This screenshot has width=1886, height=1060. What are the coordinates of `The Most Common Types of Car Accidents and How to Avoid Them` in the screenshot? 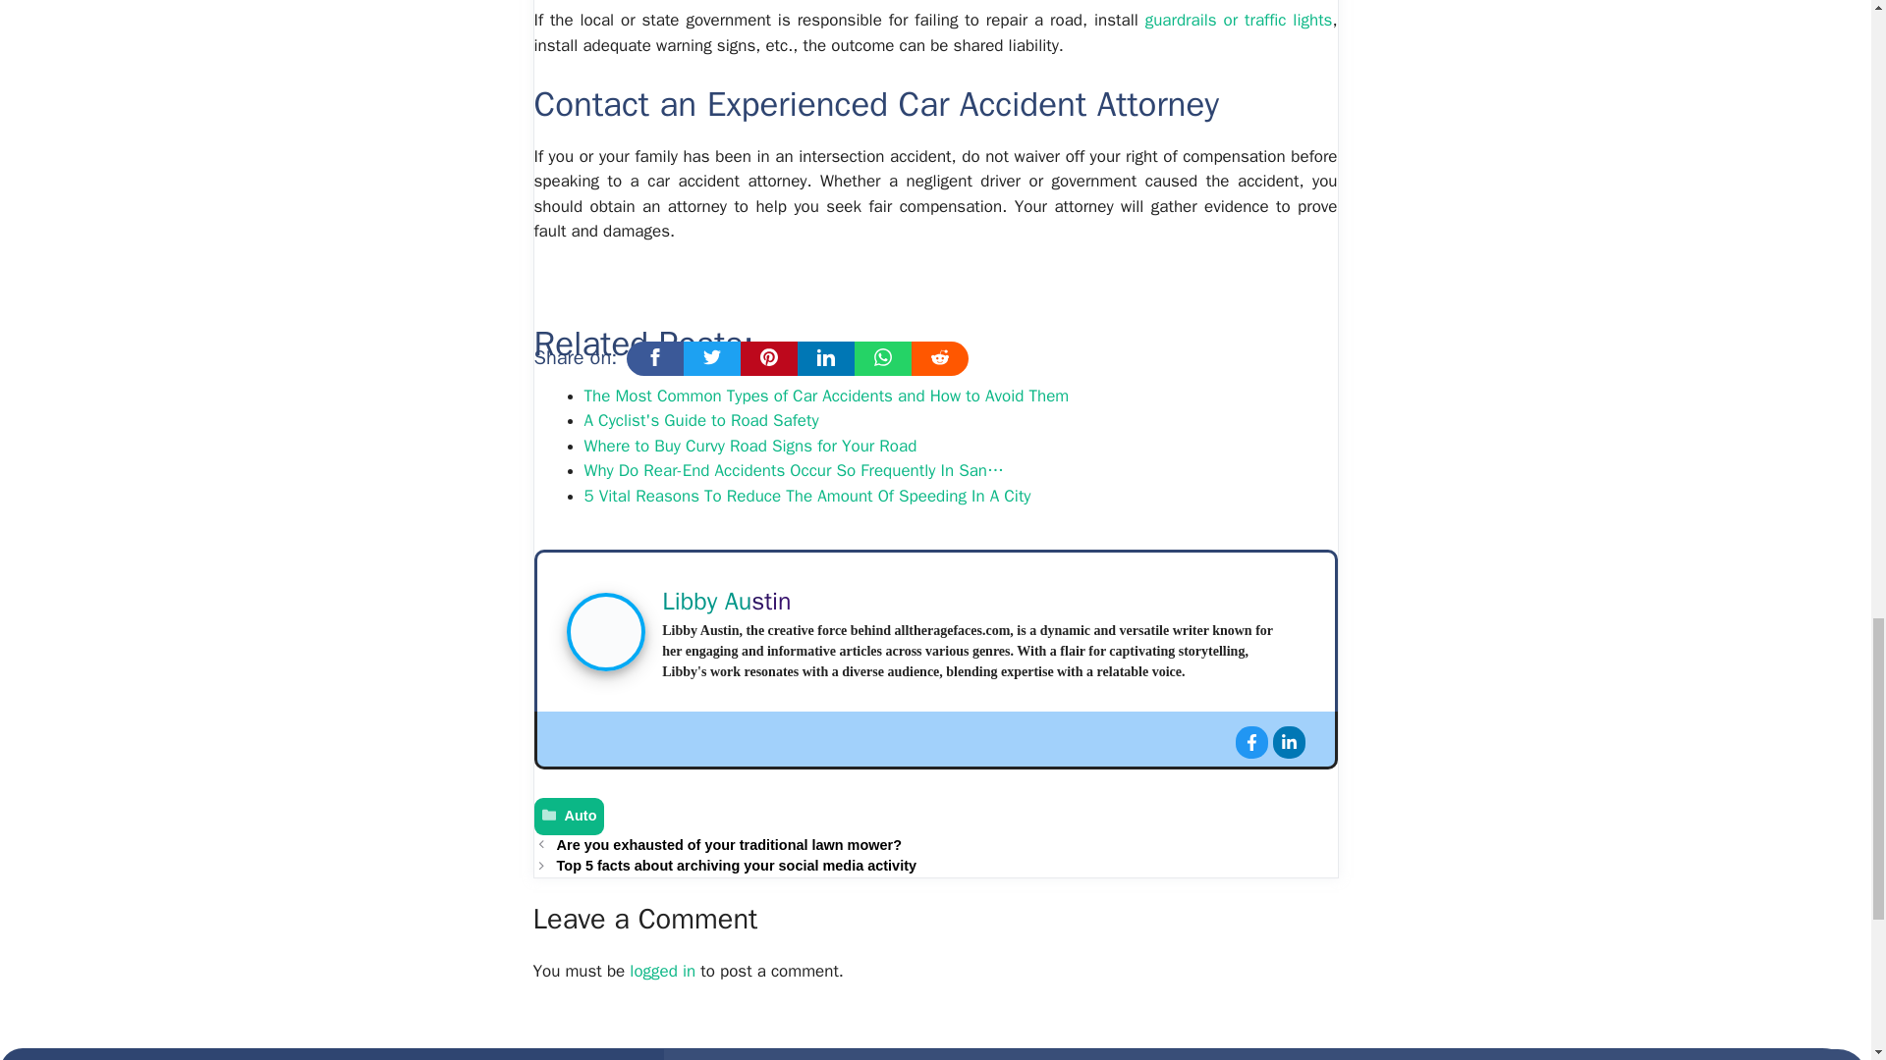 It's located at (825, 396).